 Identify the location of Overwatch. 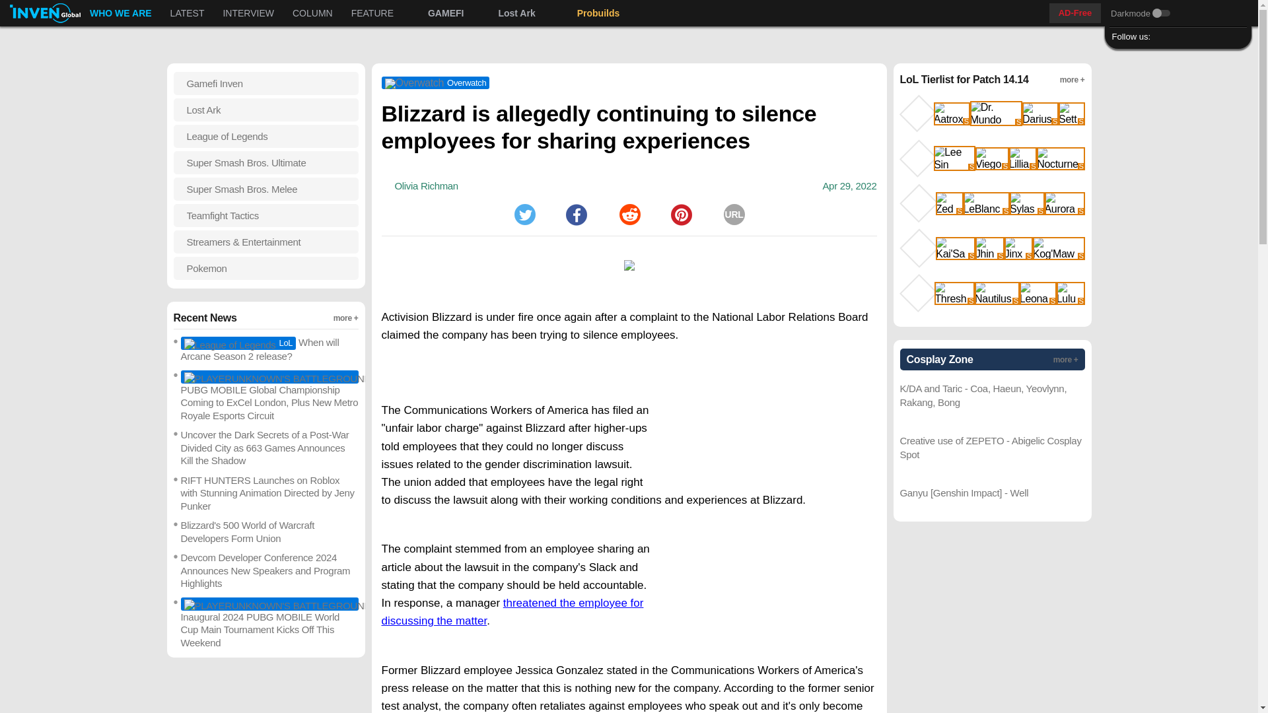
(188, 13).